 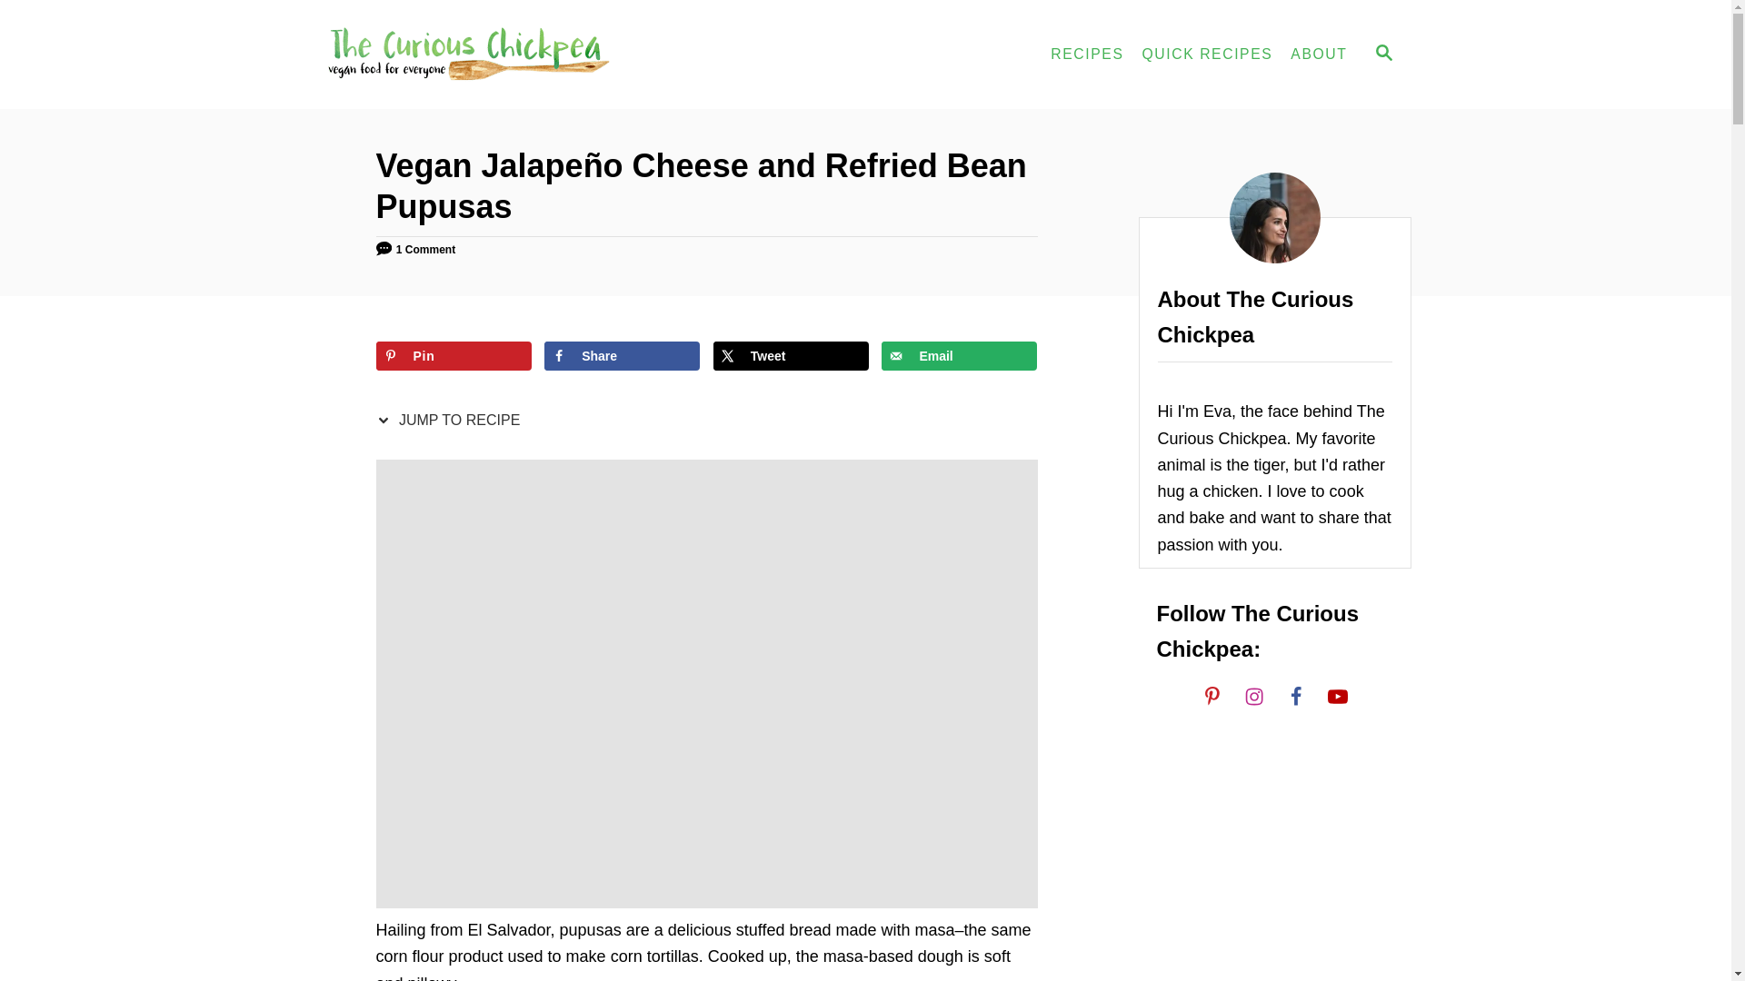 What do you see at coordinates (1087, 54) in the screenshot?
I see `RECIPES` at bounding box center [1087, 54].